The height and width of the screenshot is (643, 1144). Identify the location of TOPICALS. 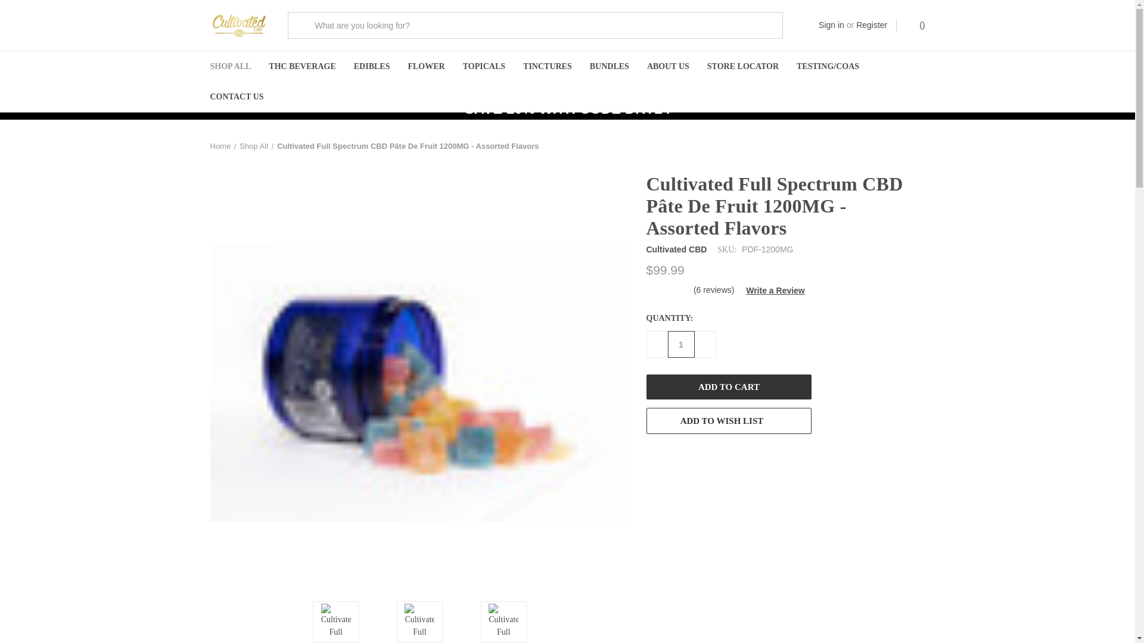
(484, 67).